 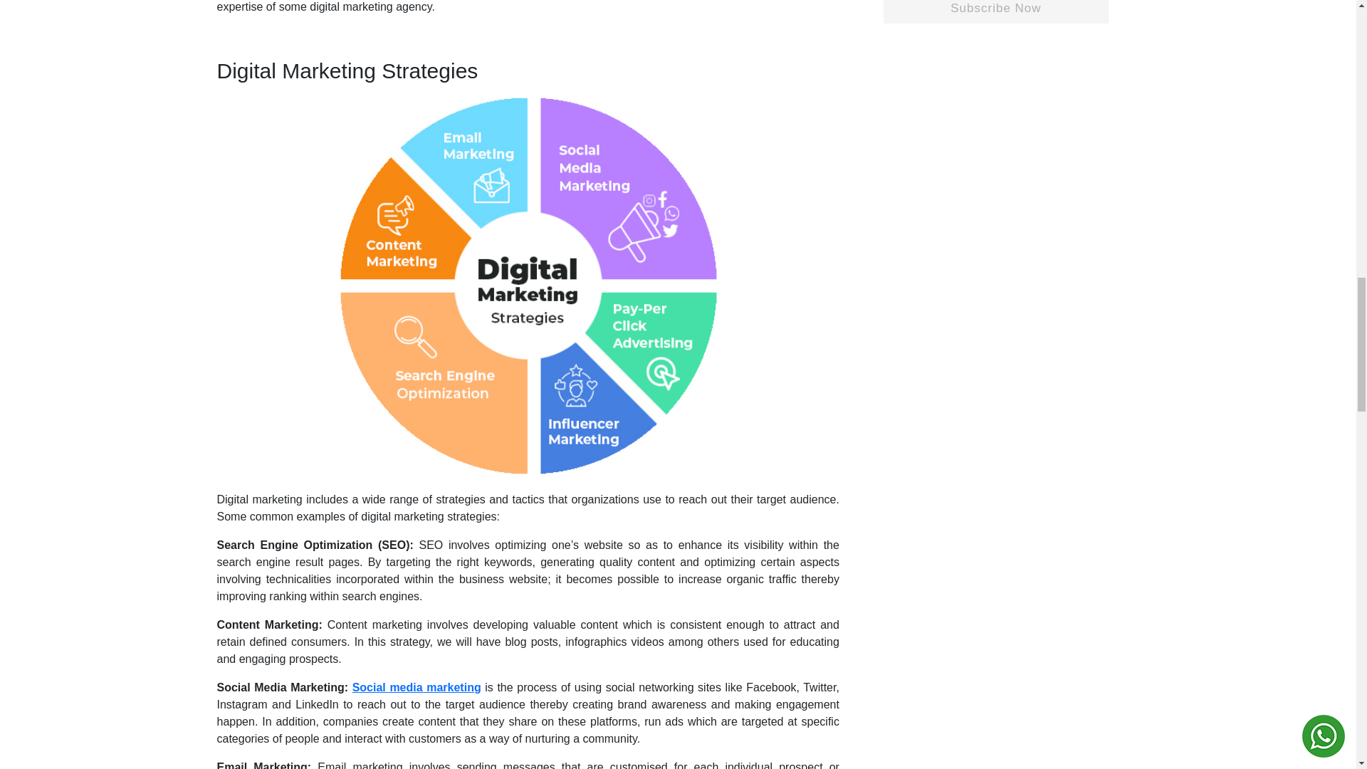 What do you see at coordinates (995, 11) in the screenshot?
I see `Subscribe Now` at bounding box center [995, 11].